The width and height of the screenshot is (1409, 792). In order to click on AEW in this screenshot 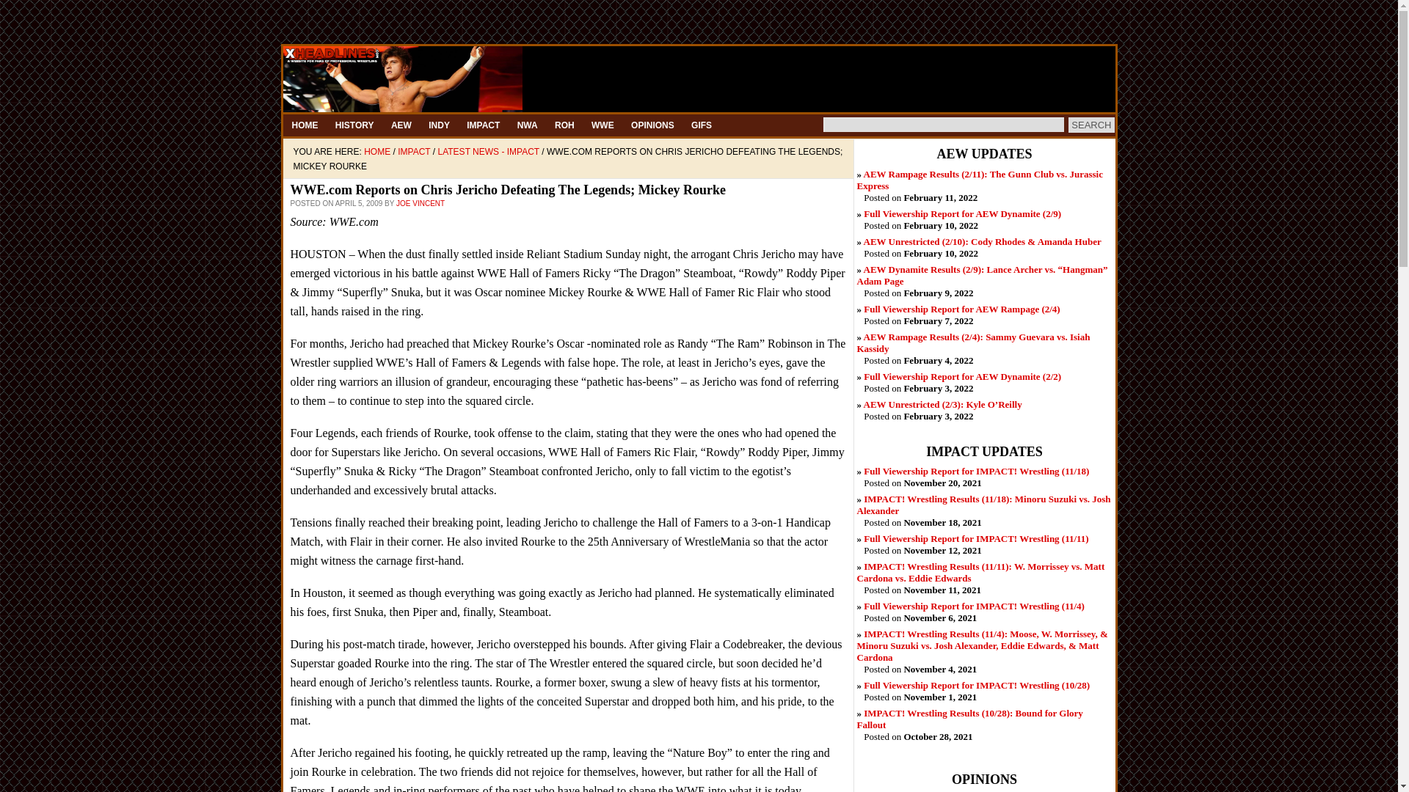, I will do `click(401, 125)`.